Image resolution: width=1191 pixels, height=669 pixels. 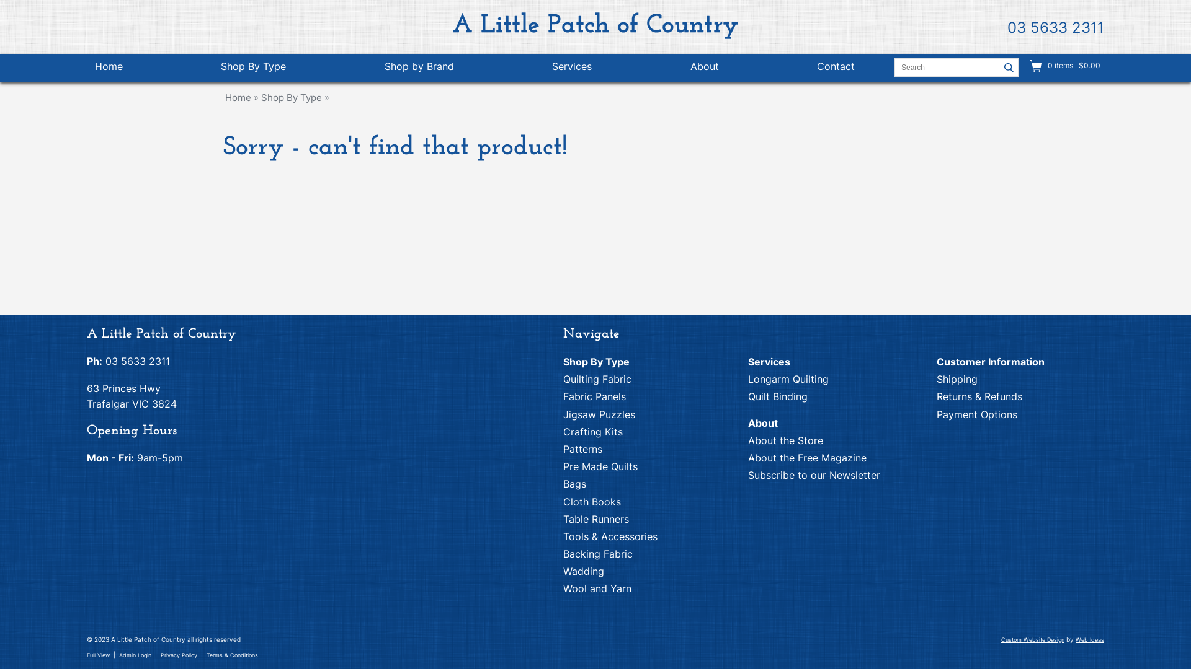 What do you see at coordinates (179, 655) in the screenshot?
I see `Privacy Policy` at bounding box center [179, 655].